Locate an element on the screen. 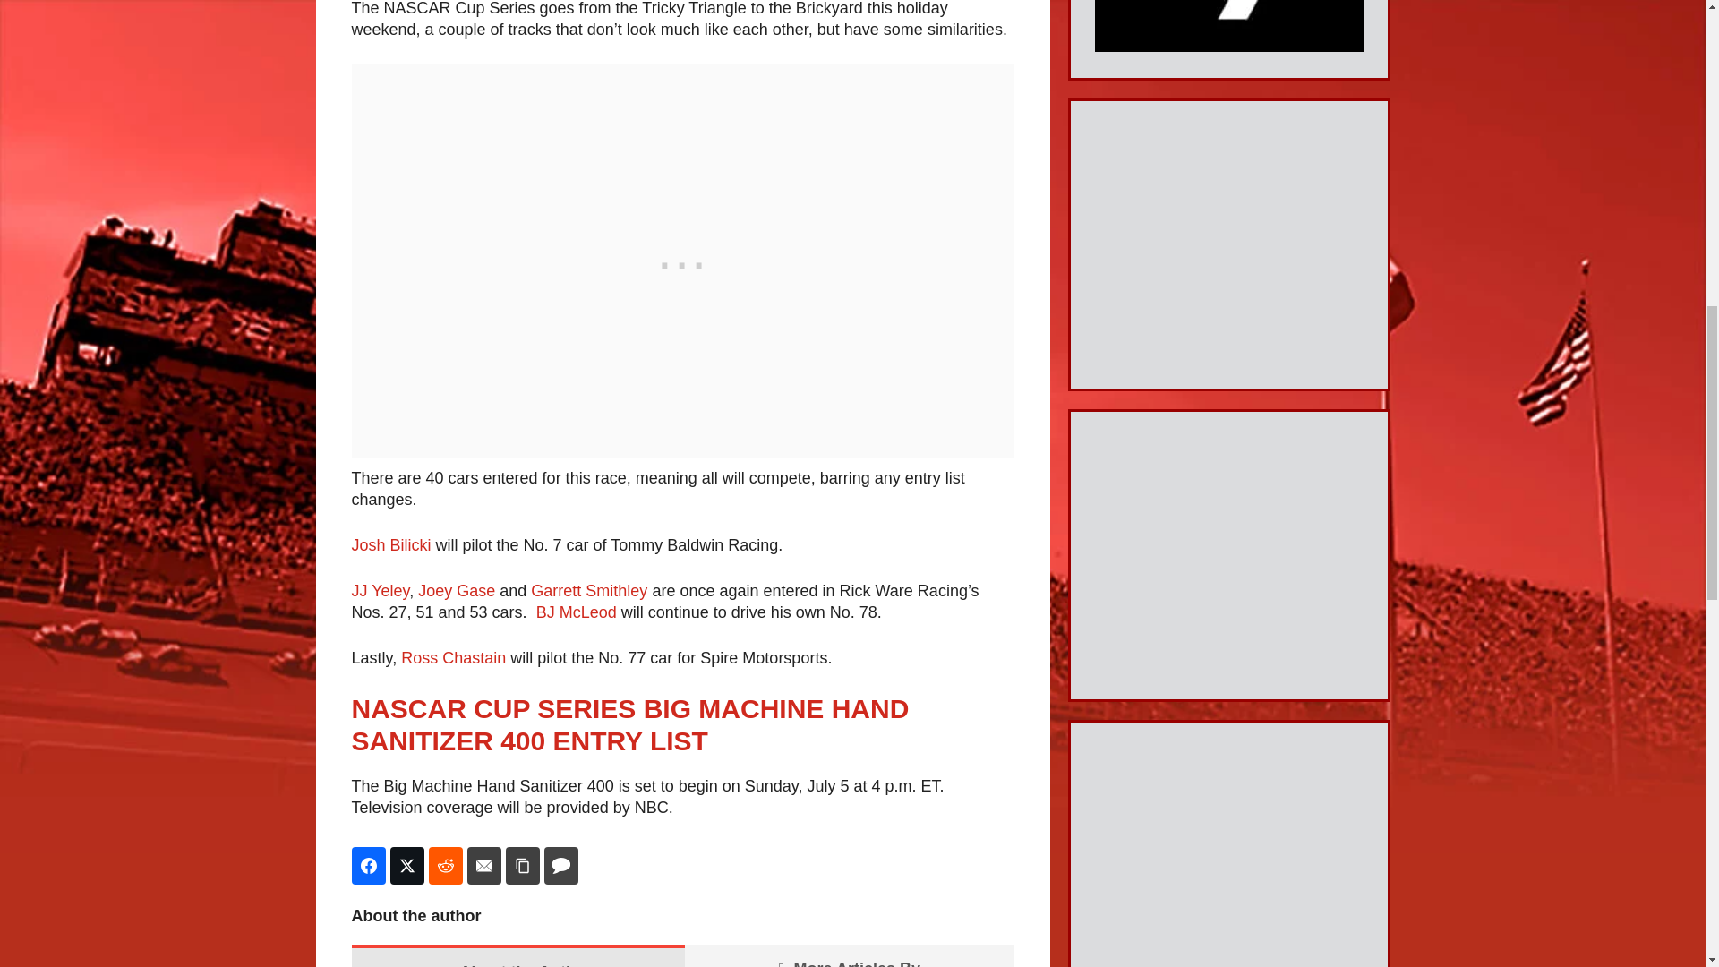  Ross Chastain is located at coordinates (453, 657).